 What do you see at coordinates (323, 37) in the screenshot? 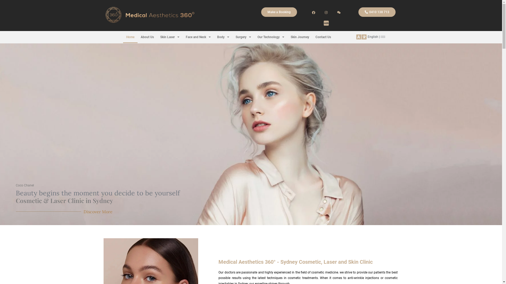
I see `Contact Us` at bounding box center [323, 37].